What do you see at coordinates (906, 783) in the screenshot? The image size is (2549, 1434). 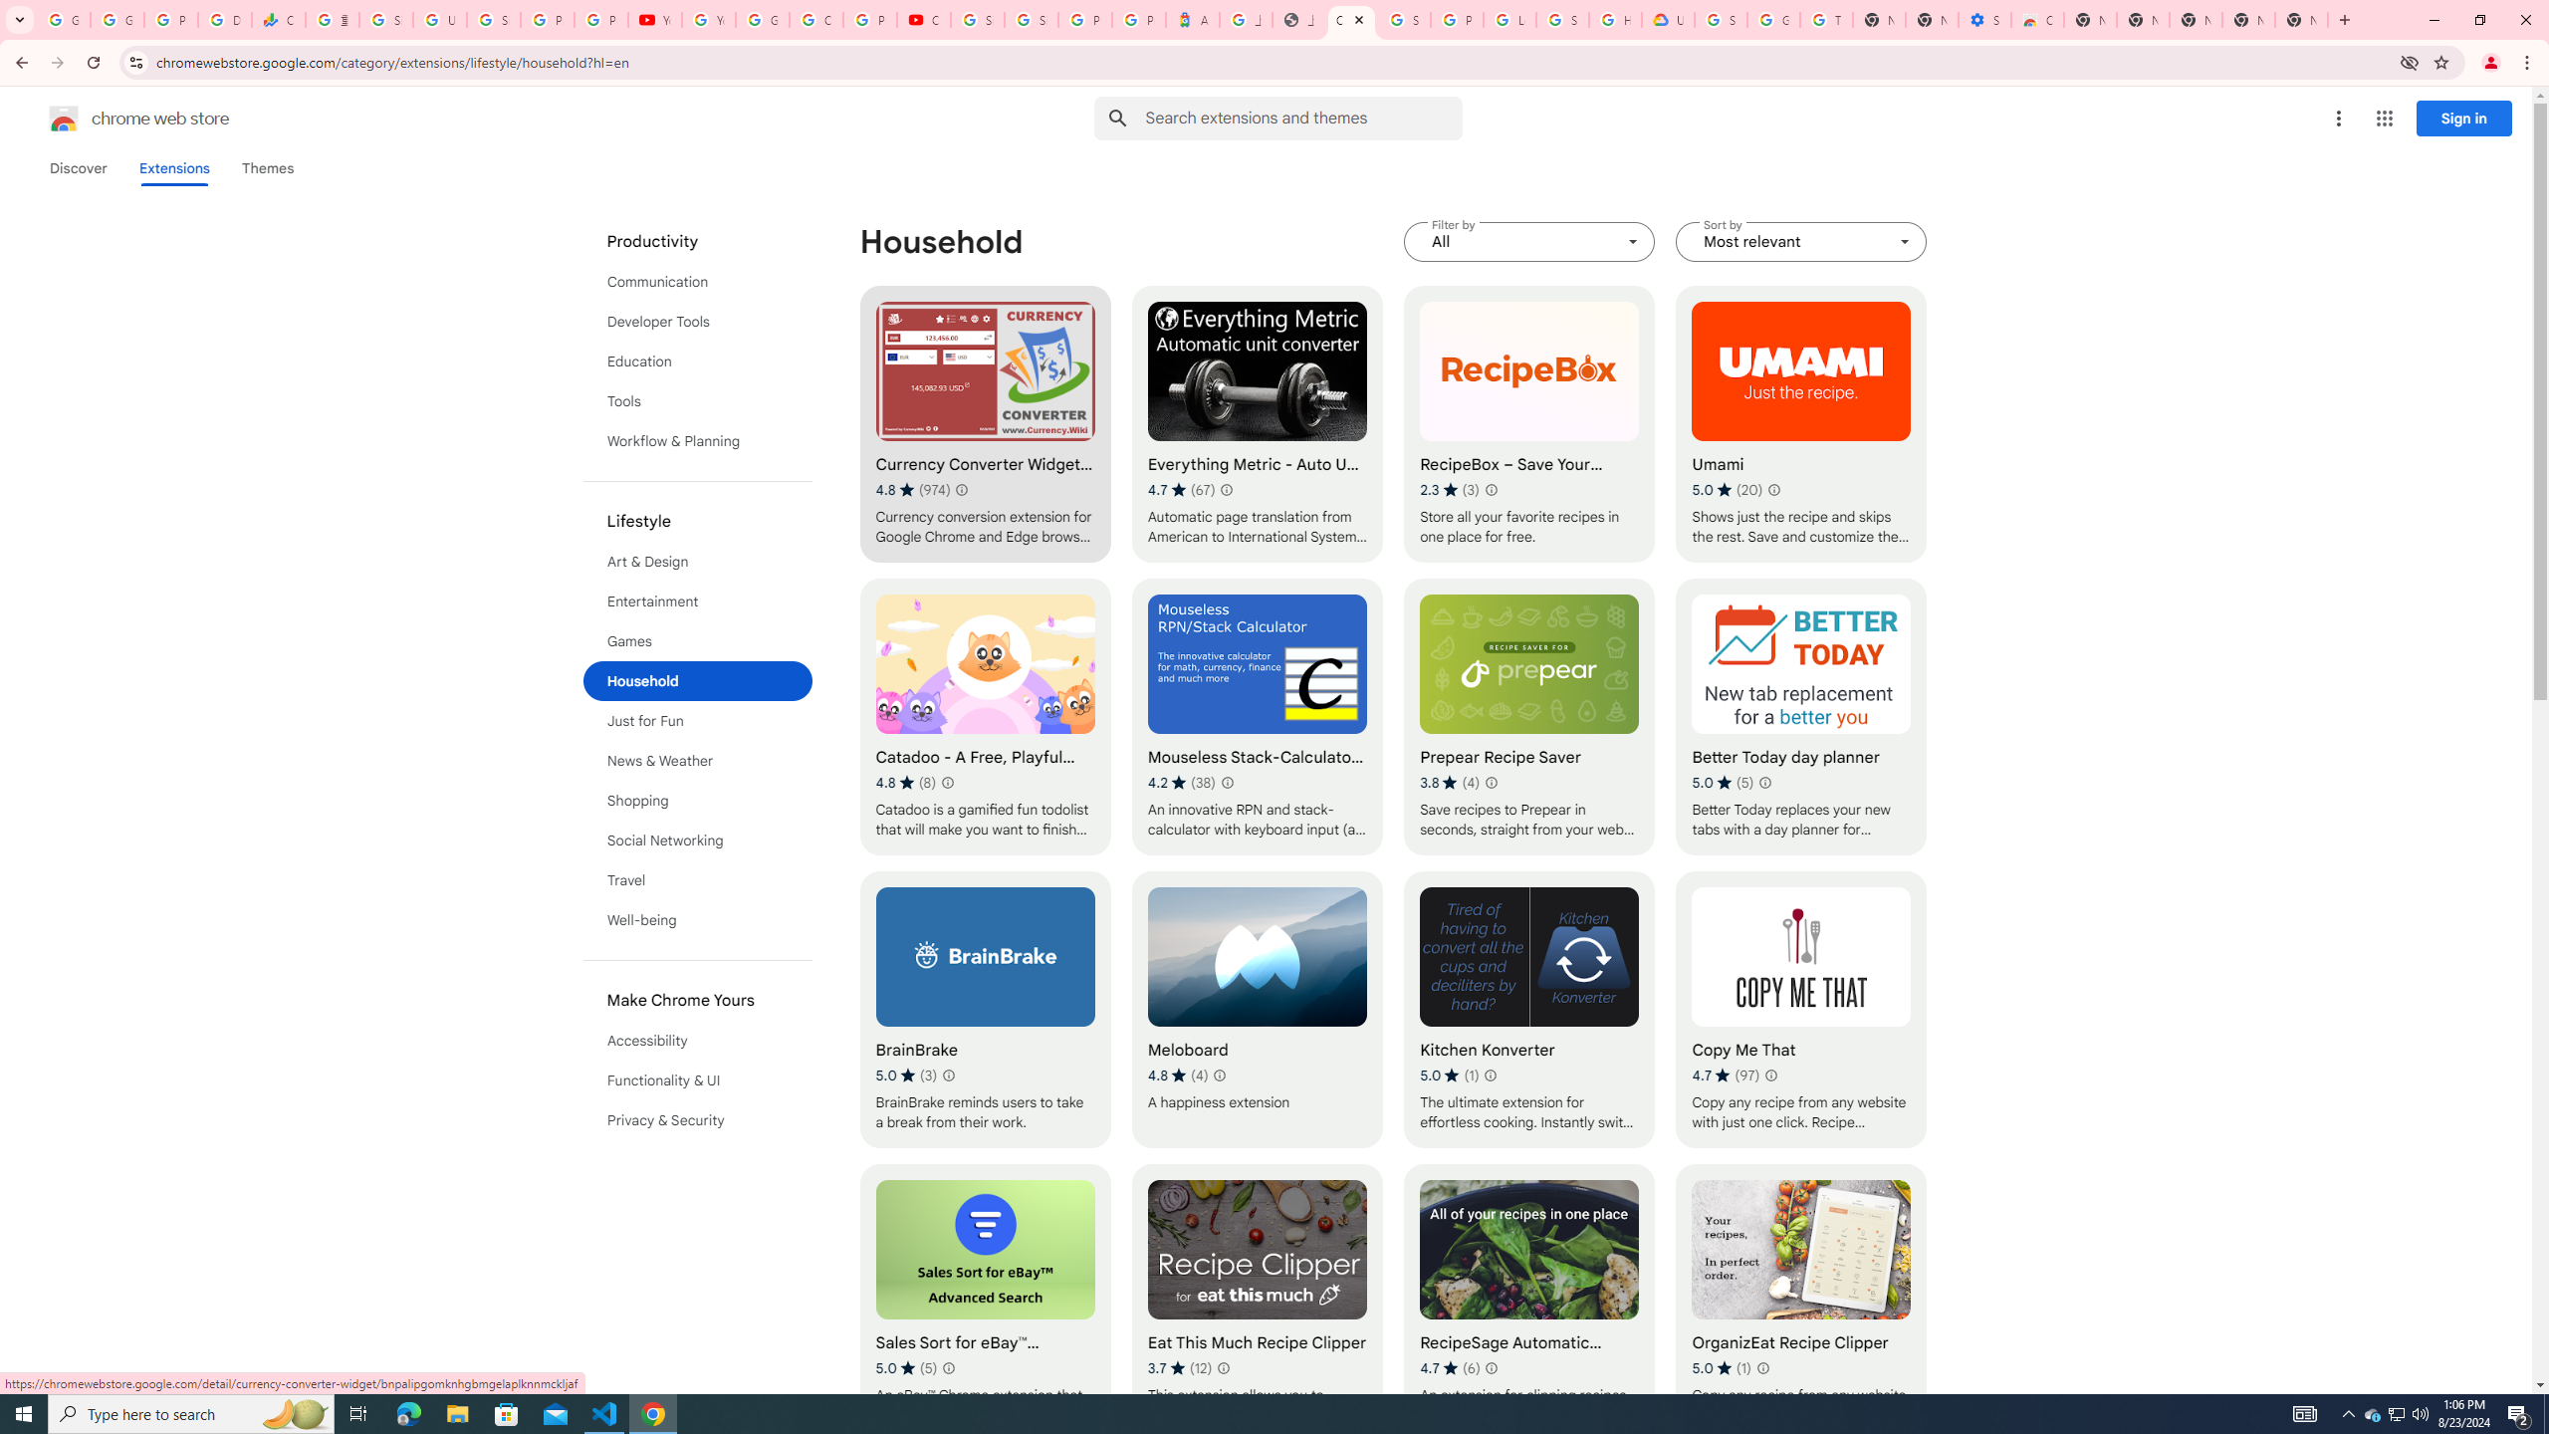 I see `Average rating 4.8 out of 5 stars. 8 ratings.` at bounding box center [906, 783].